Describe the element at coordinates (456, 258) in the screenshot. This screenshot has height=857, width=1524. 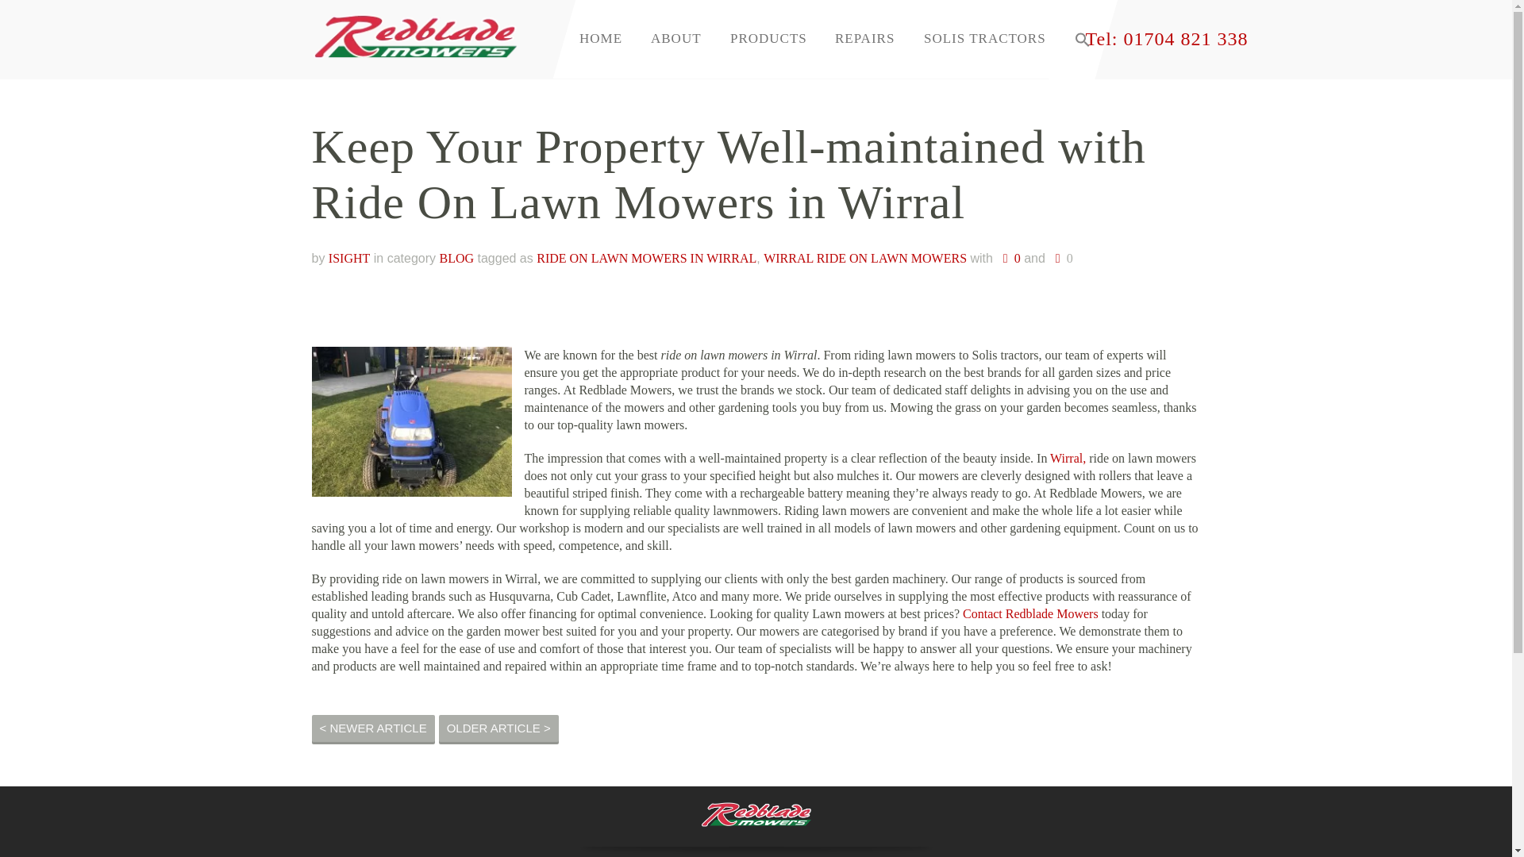
I see `BLOG` at that location.